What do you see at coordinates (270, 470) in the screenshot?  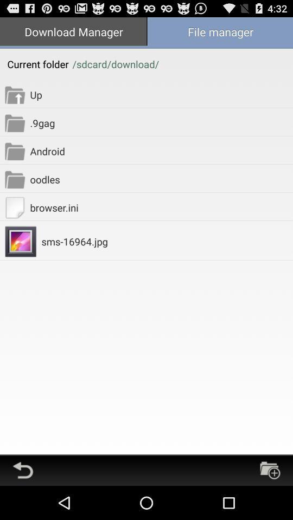 I see `create new folder` at bounding box center [270, 470].